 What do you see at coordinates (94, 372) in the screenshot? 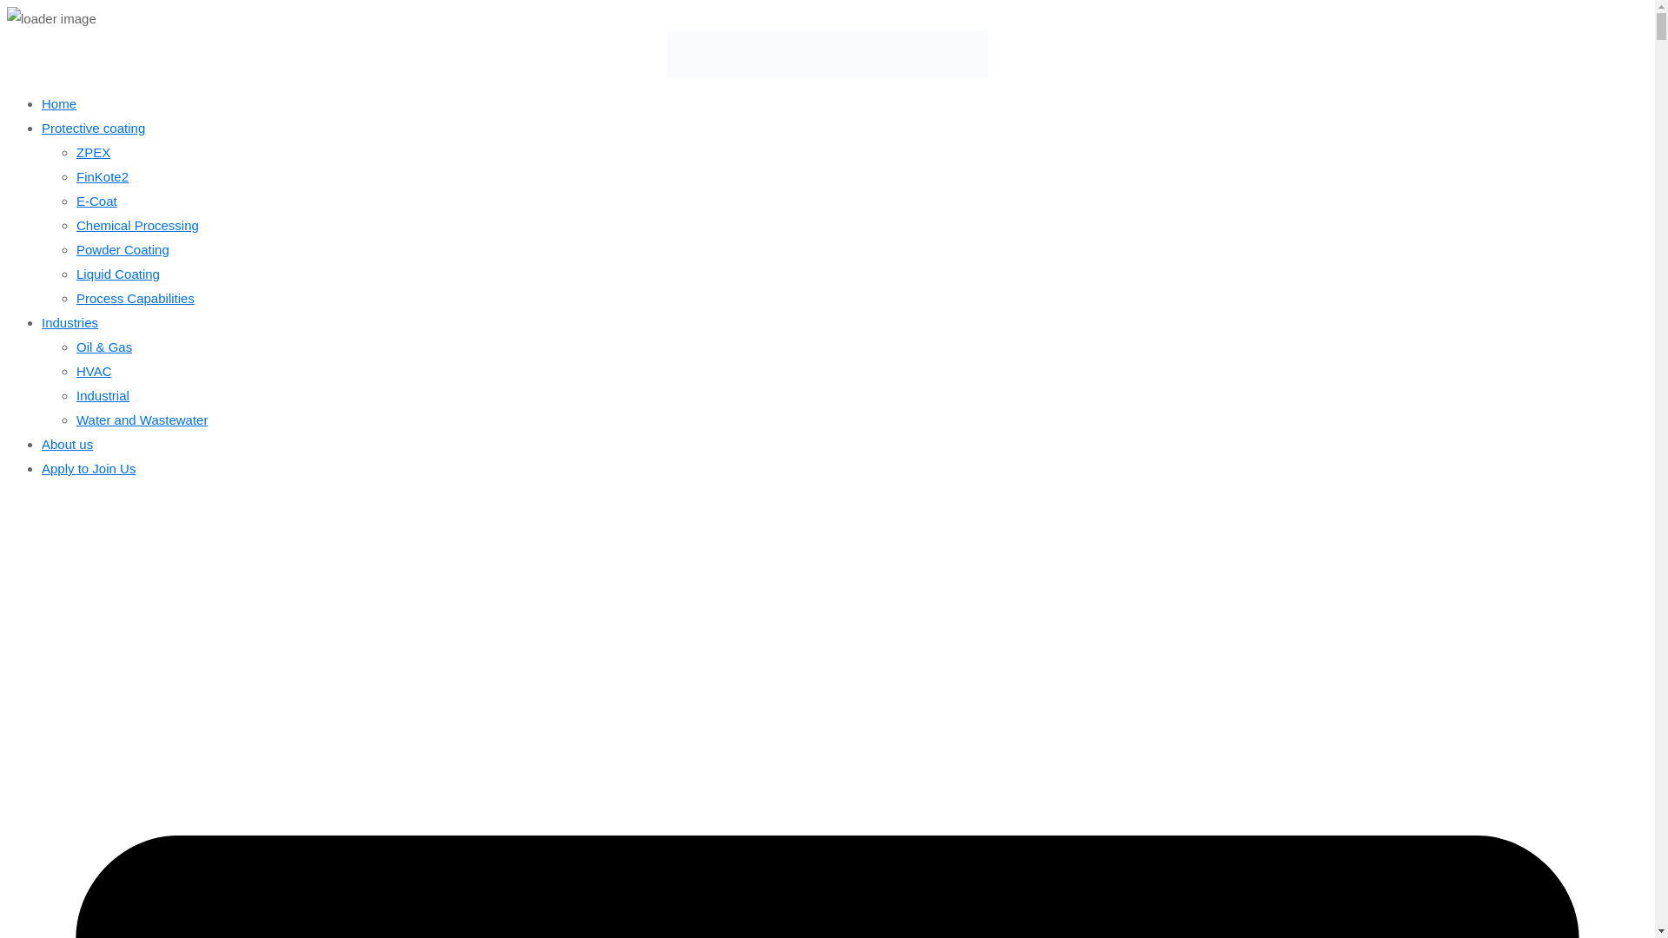
I see `HVAC` at bounding box center [94, 372].